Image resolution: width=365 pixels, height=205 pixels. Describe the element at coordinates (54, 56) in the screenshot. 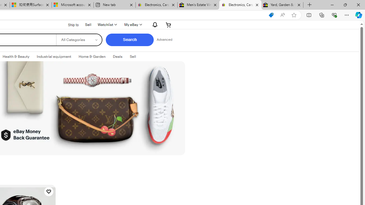

I see `Industrial equipment` at that location.